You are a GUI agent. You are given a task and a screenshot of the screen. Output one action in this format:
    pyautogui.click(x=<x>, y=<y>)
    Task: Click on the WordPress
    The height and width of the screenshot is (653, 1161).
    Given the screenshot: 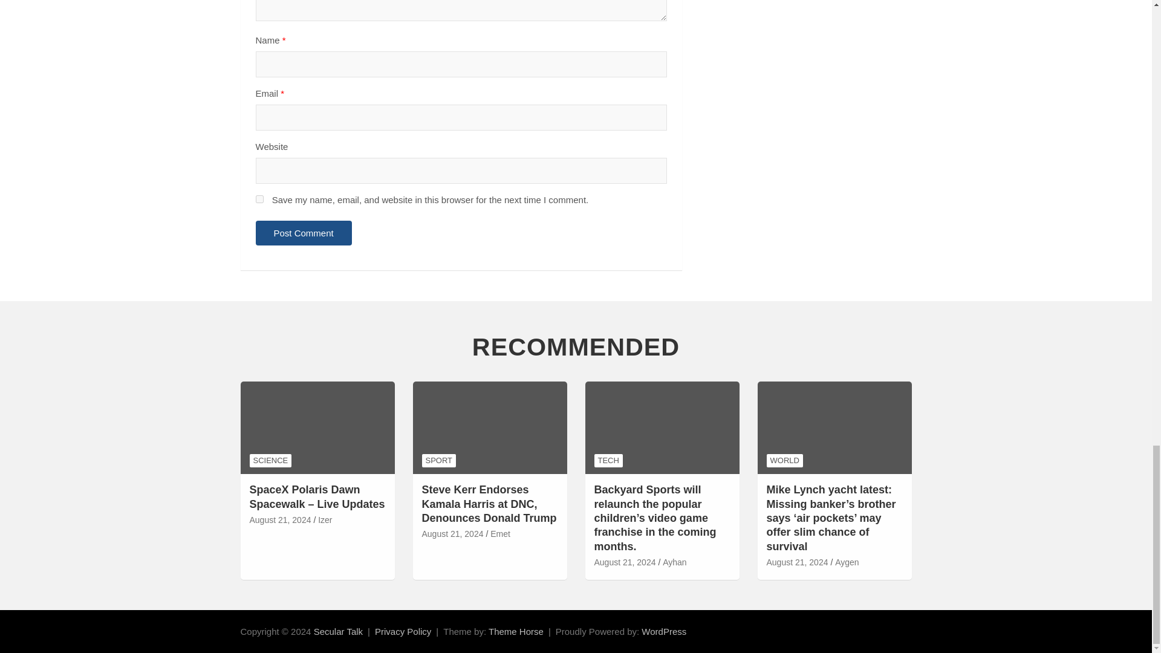 What is the action you would take?
    pyautogui.click(x=664, y=631)
    